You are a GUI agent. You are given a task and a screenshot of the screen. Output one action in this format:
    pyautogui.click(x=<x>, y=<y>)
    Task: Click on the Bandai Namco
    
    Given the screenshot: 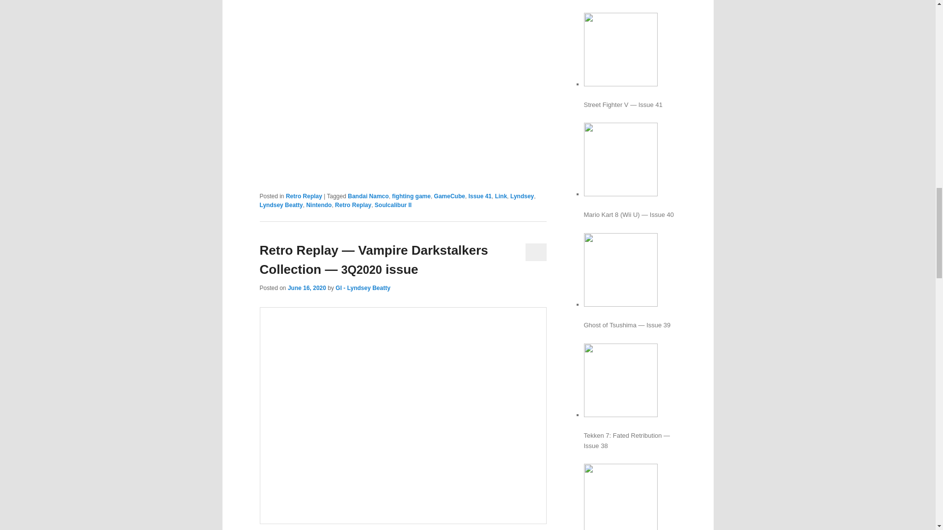 What is the action you would take?
    pyautogui.click(x=368, y=196)
    